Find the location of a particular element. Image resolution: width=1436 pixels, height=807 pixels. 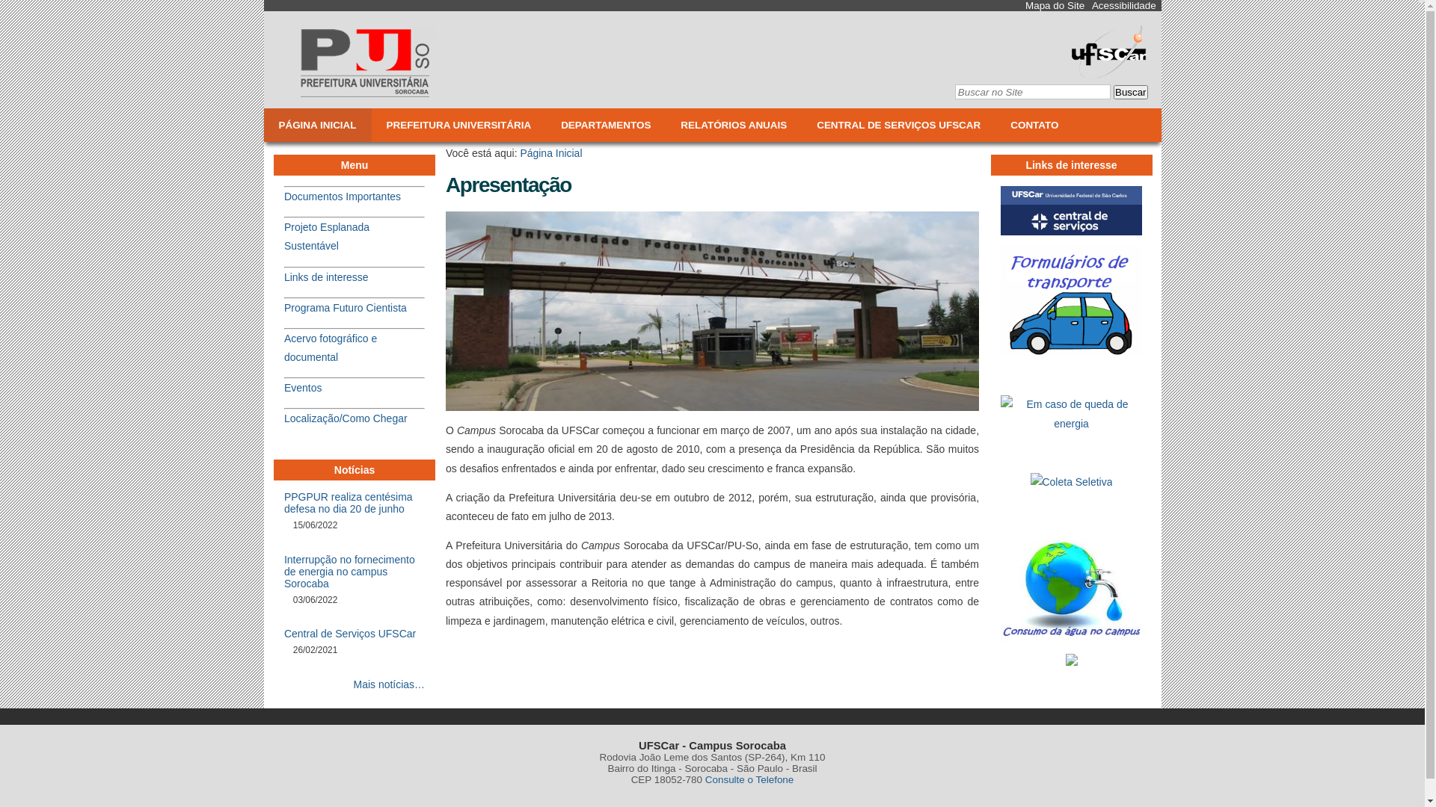

Consulte o Telefone is located at coordinates (749, 780).